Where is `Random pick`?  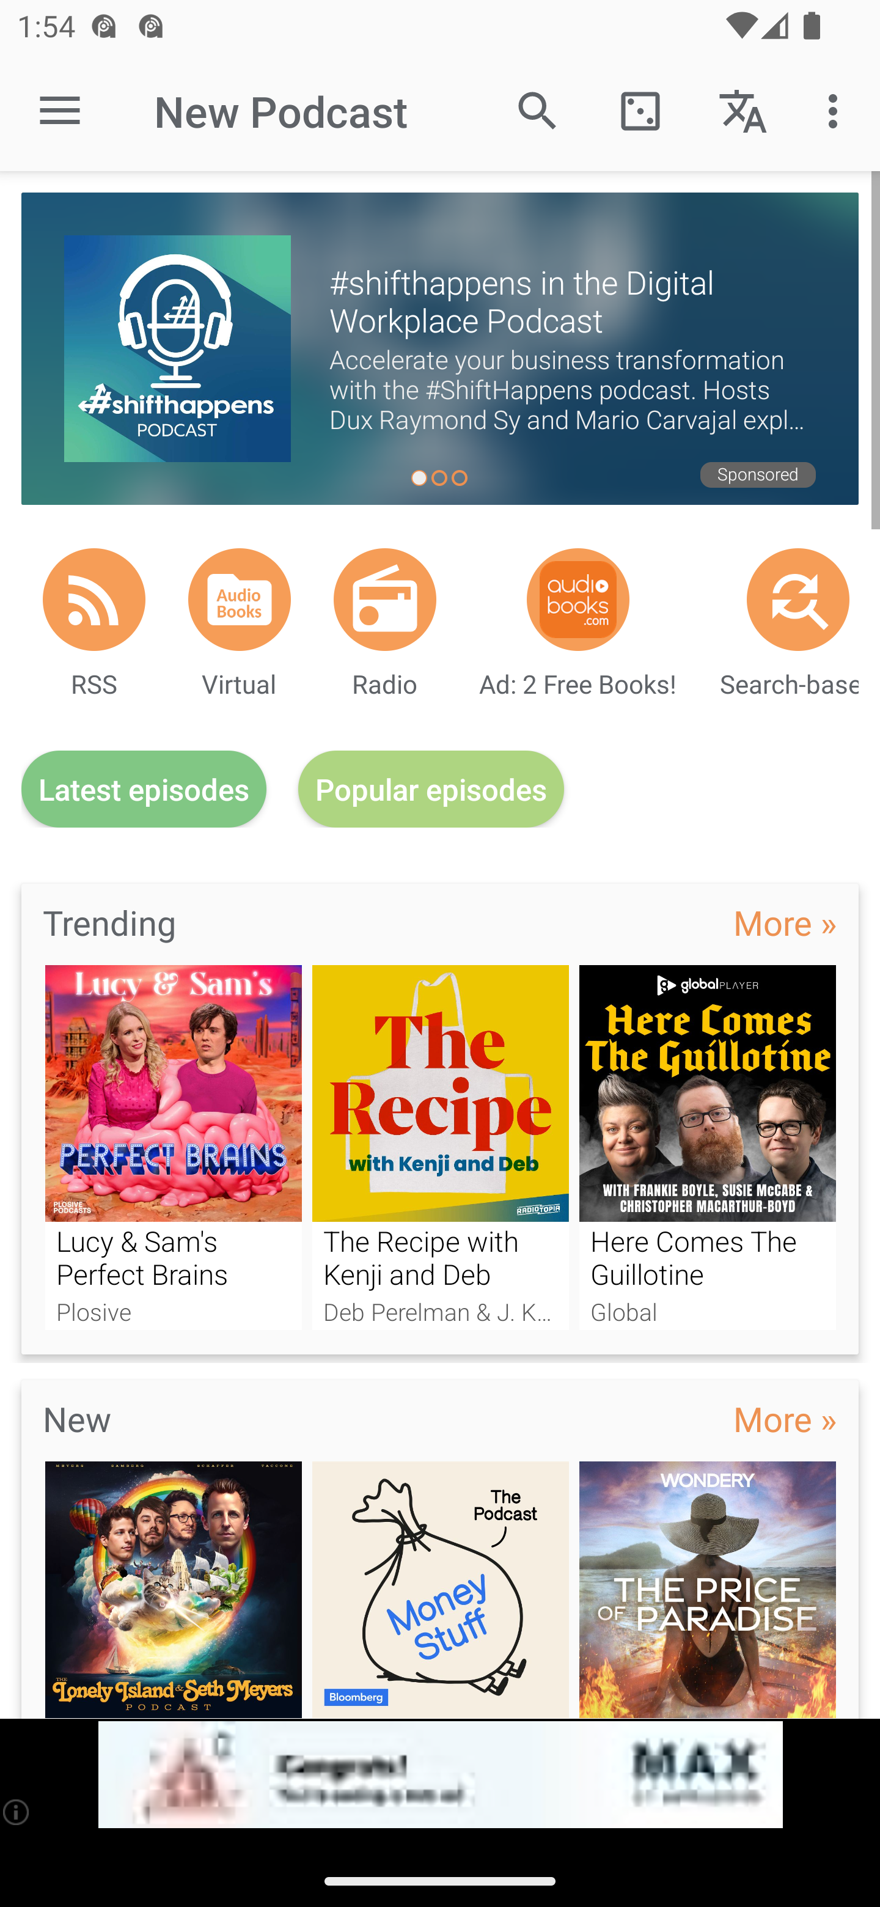 Random pick is located at coordinates (640, 110).